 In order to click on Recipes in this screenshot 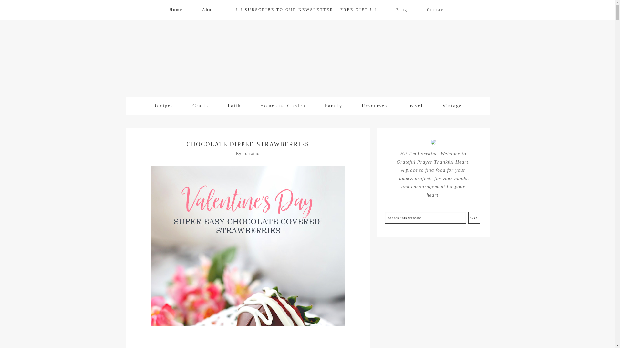, I will do `click(163, 106)`.